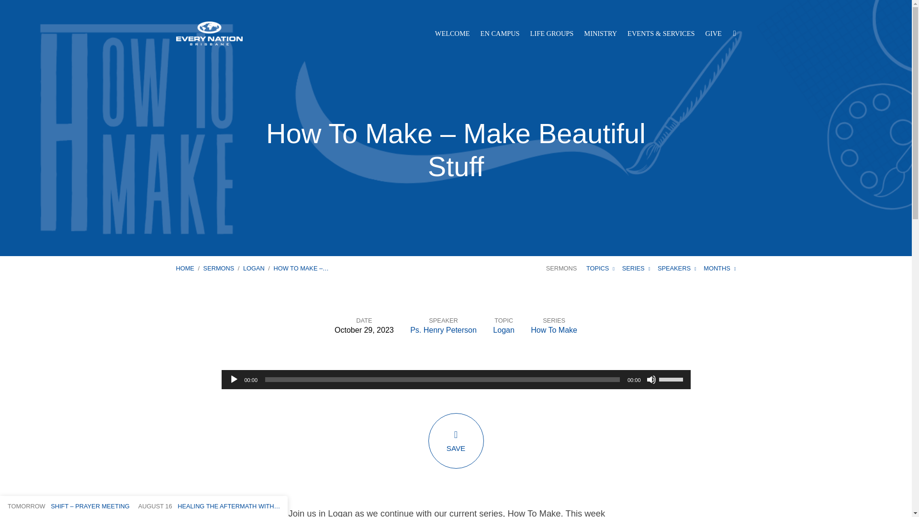 The width and height of the screenshot is (919, 517). Describe the element at coordinates (713, 33) in the screenshot. I see `GIVE` at that location.